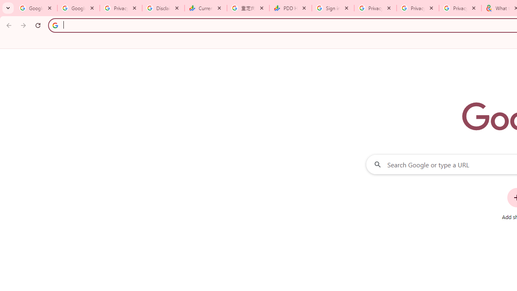  I want to click on PDD Holdings Inc - ADR (PDD) Price & News - Google Finance, so click(290, 8).